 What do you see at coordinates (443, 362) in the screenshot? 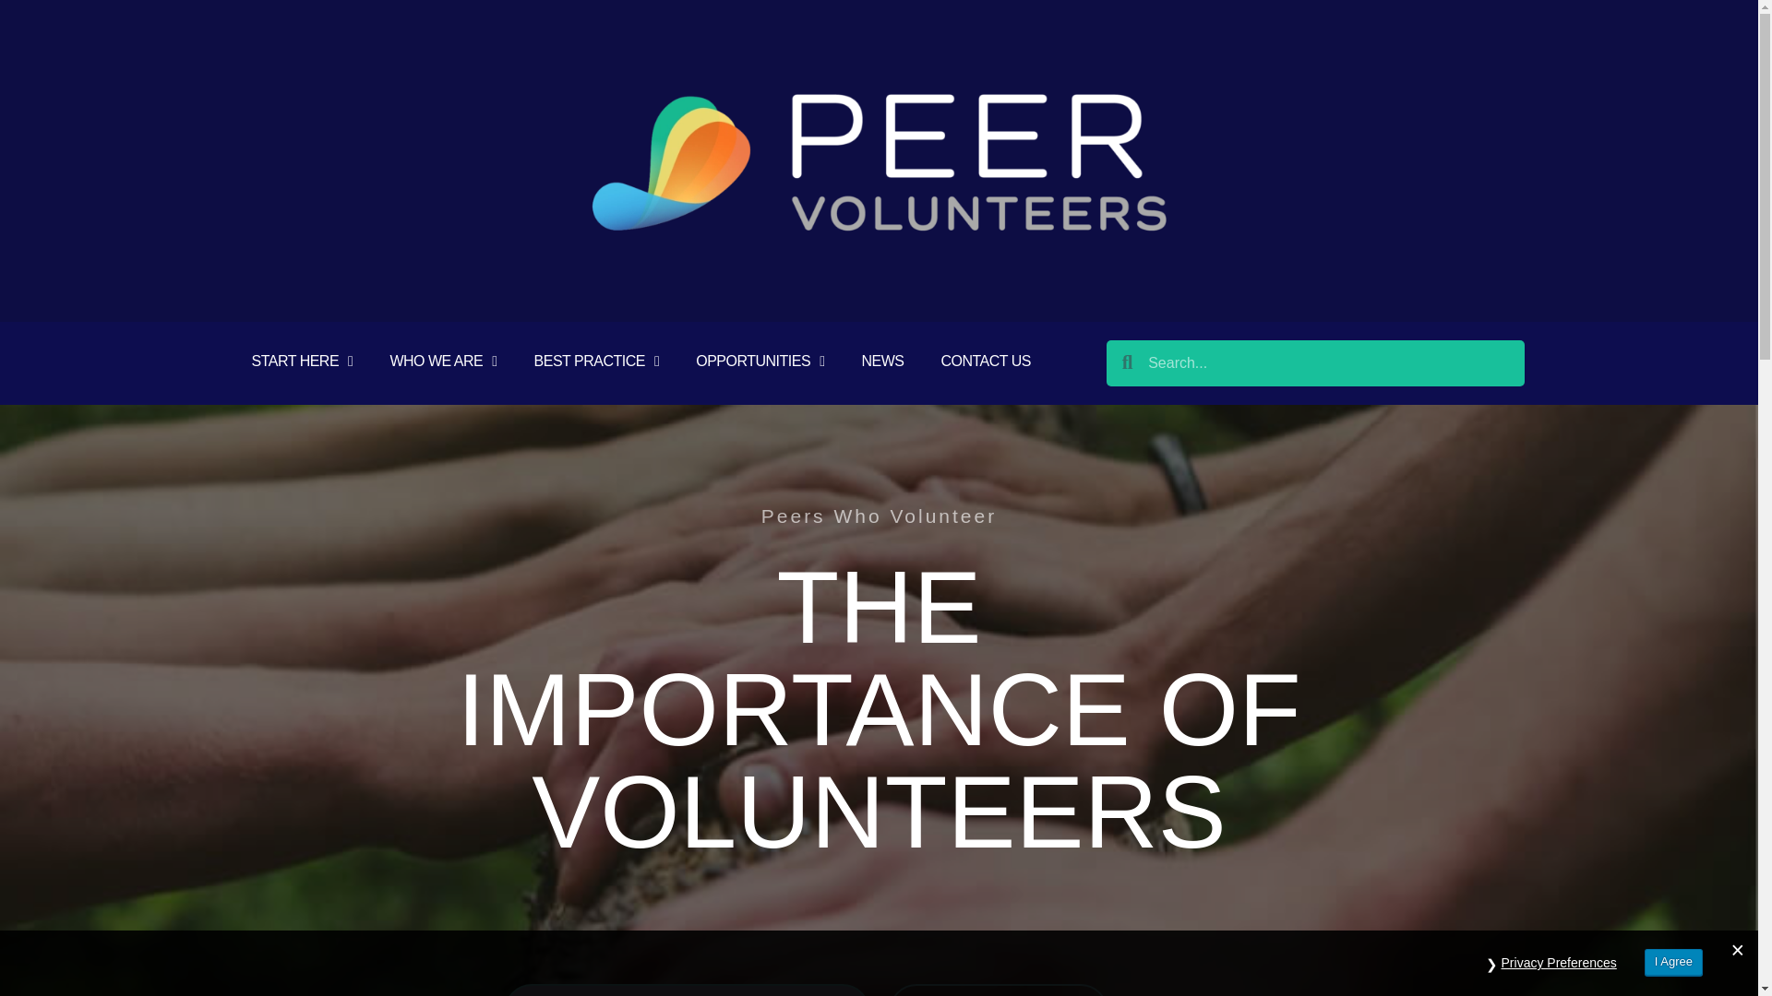
I see `WHO WE ARE` at bounding box center [443, 362].